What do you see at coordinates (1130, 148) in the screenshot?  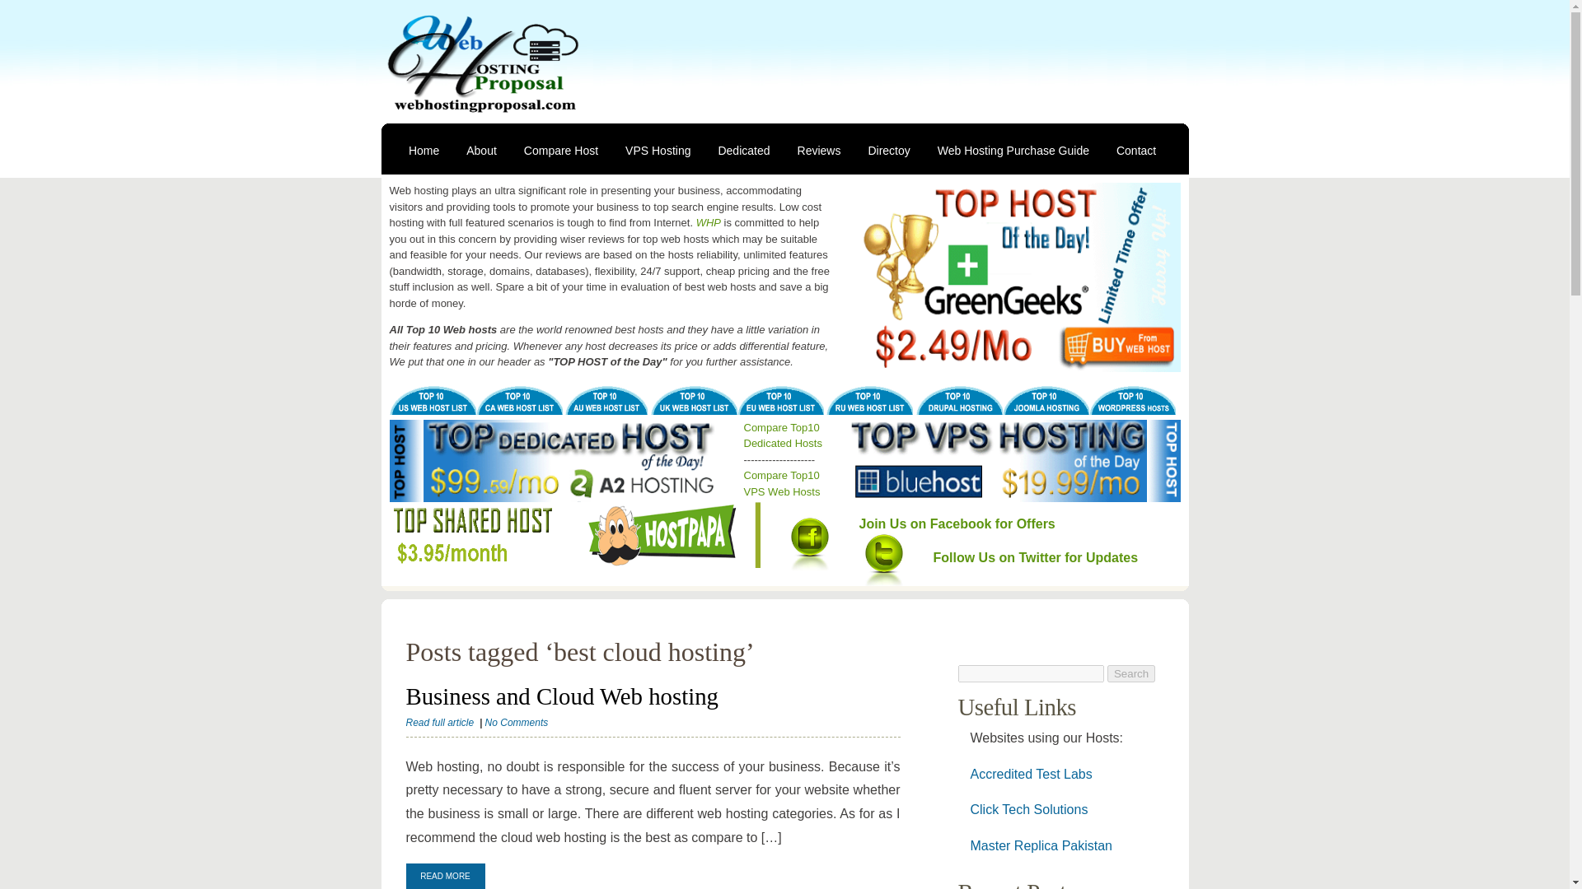 I see `Contact` at bounding box center [1130, 148].